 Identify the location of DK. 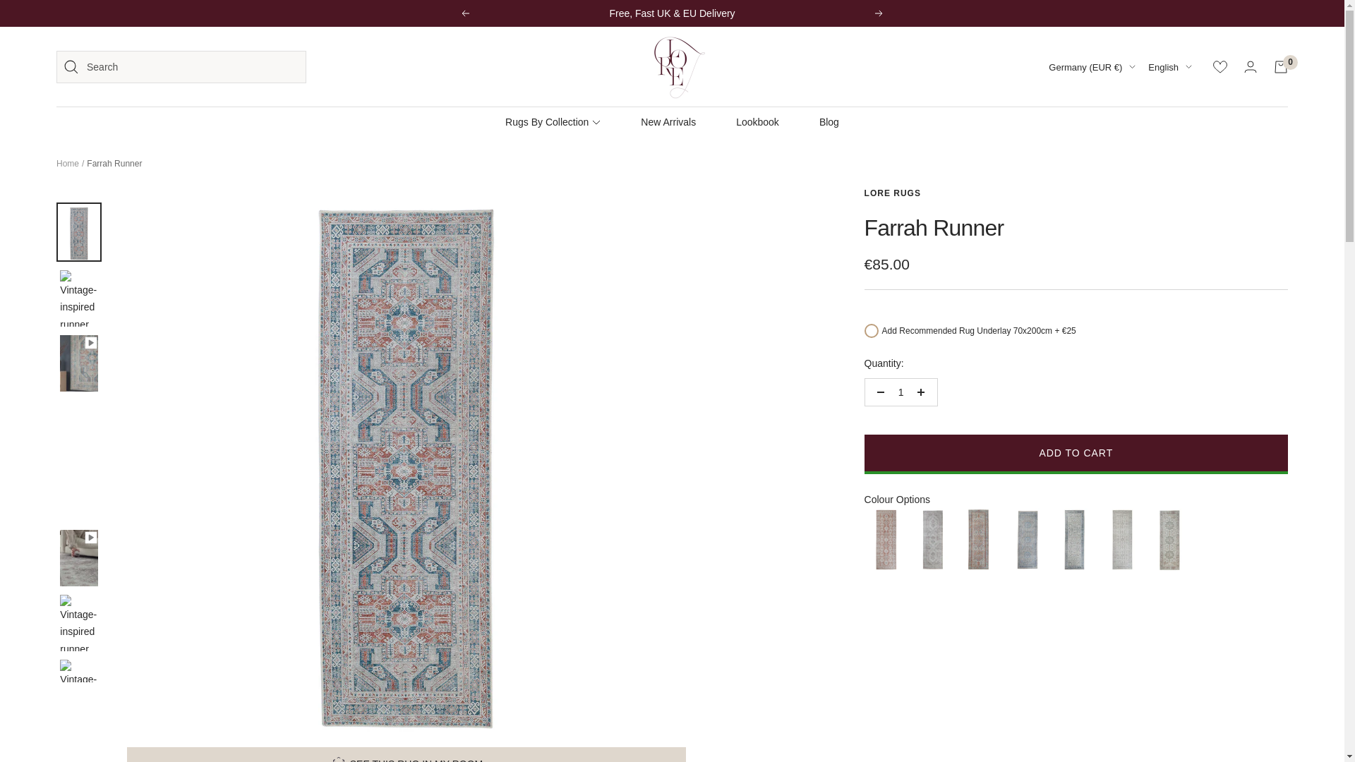
(1059, 247).